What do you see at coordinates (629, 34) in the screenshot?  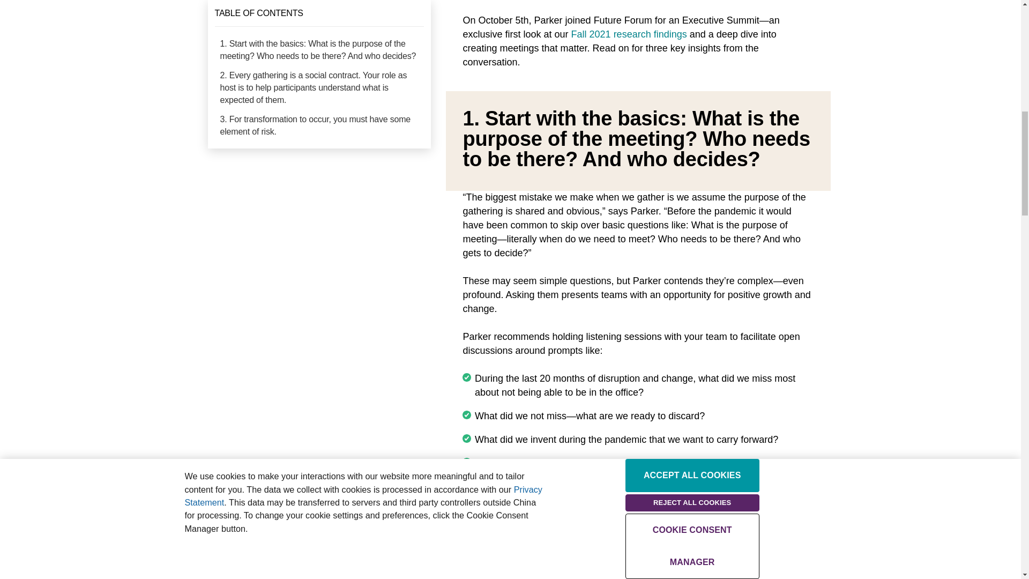 I see `Fall 2021 research findings` at bounding box center [629, 34].